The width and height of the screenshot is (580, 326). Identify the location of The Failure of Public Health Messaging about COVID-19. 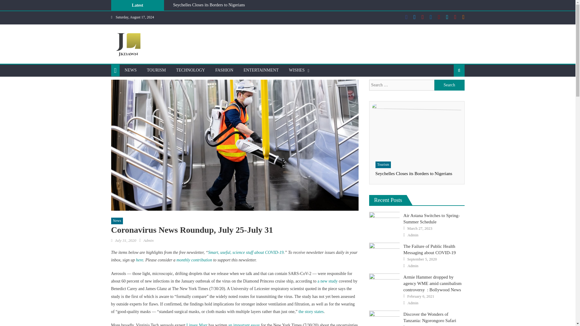
(384, 253).